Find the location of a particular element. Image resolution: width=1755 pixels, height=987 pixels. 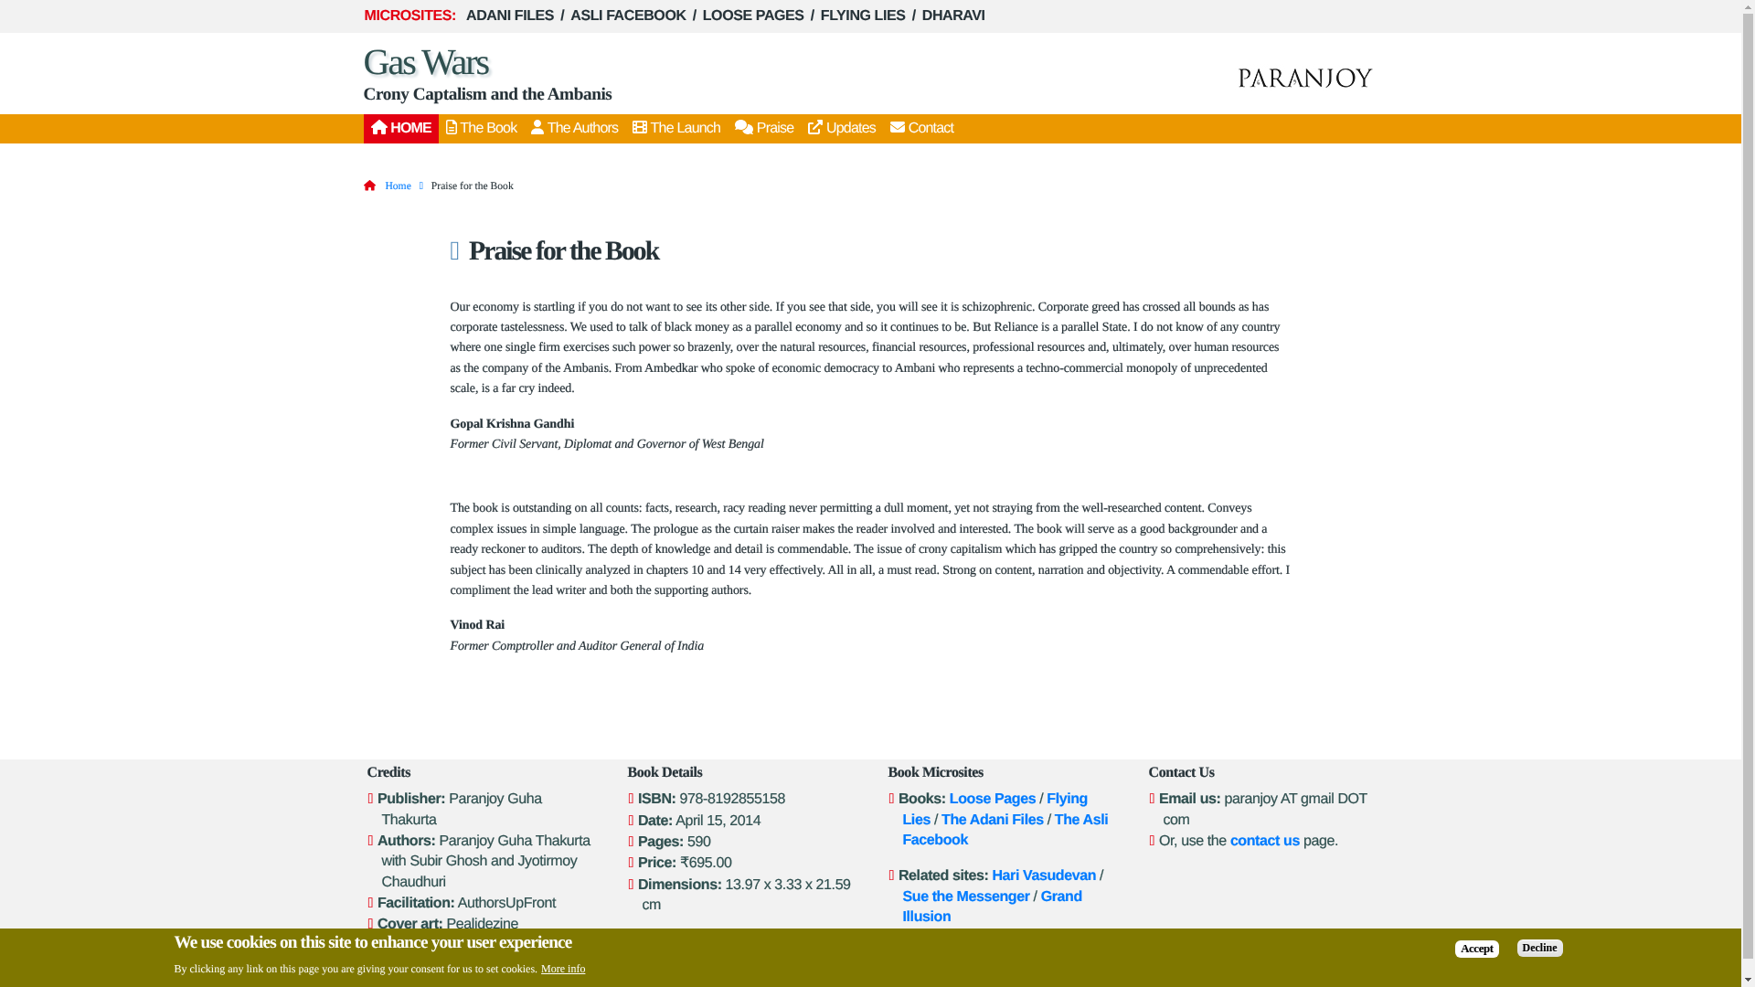

Subir Ghosh is located at coordinates (564, 985).